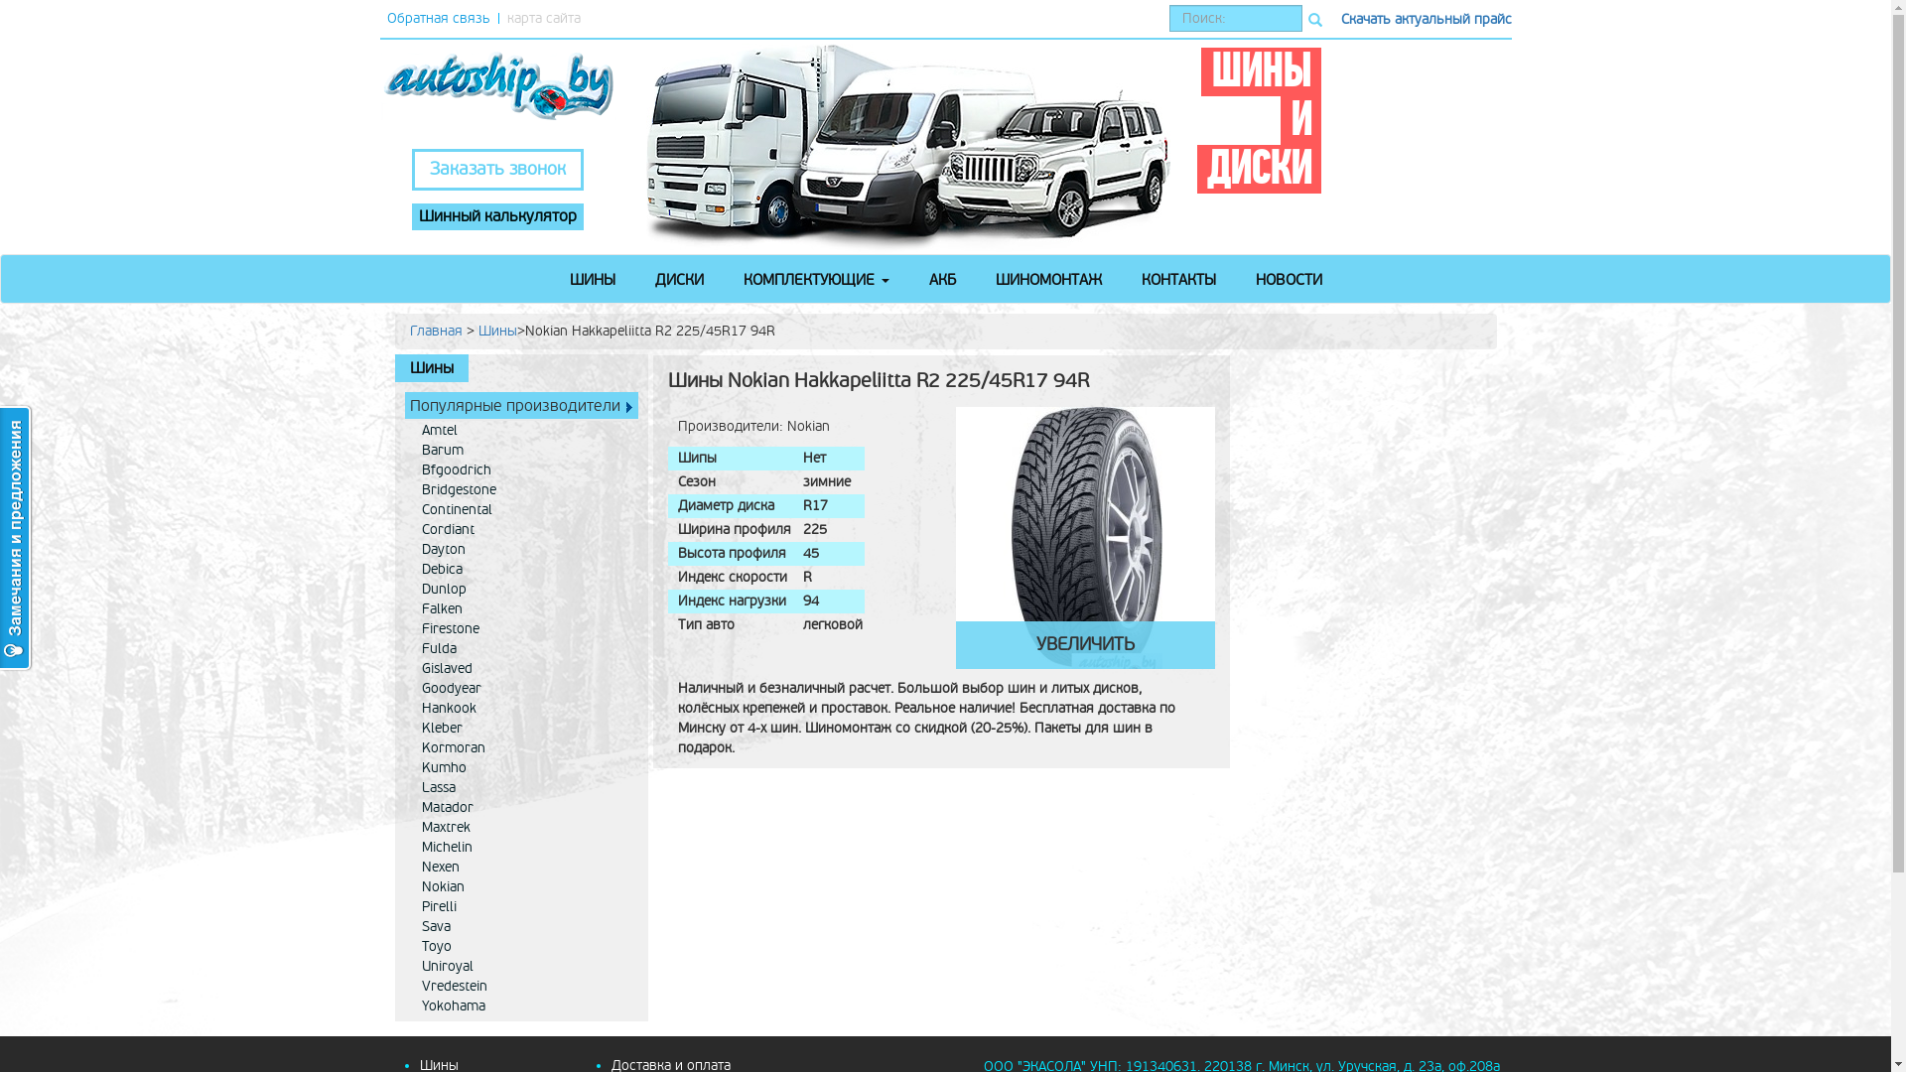 The height and width of the screenshot is (1072, 1906). Describe the element at coordinates (524, 570) in the screenshot. I see `Debica` at that location.